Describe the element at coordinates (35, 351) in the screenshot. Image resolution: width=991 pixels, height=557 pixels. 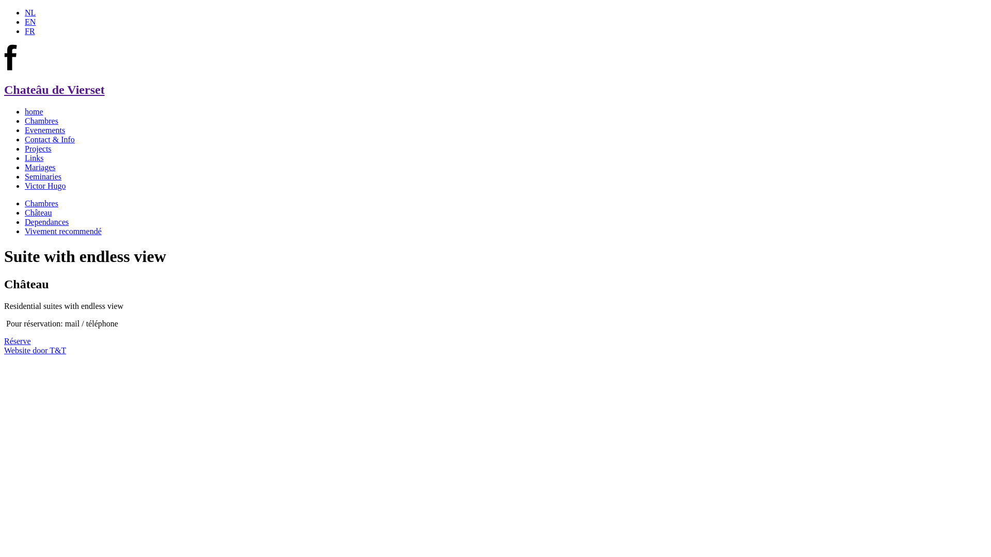
I see `Website door T&T` at that location.